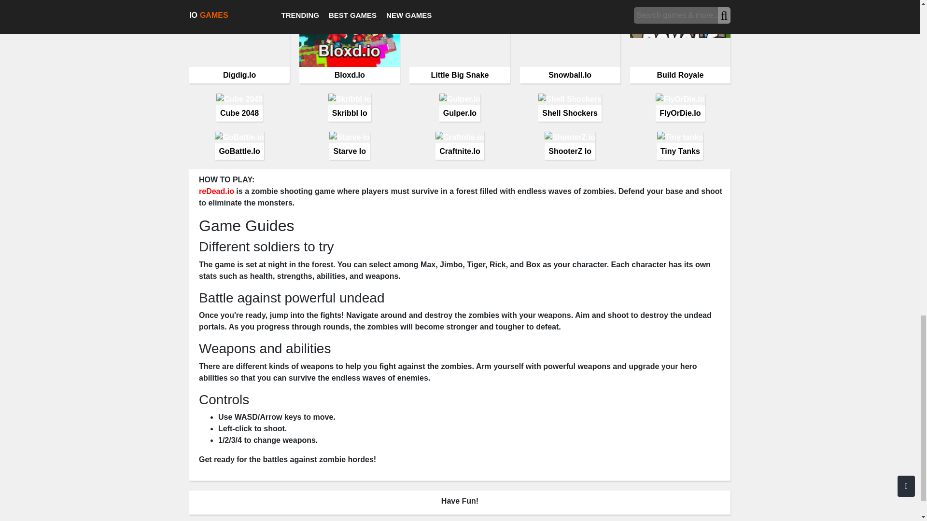 This screenshot has width=927, height=521. Describe the element at coordinates (350, 41) in the screenshot. I see `Bloxd.Io` at that location.